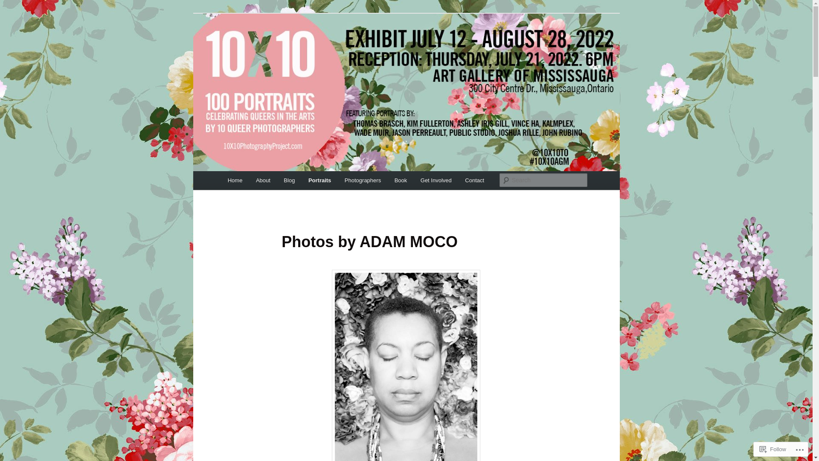  I want to click on 10X10 Photography Project, so click(308, 44).